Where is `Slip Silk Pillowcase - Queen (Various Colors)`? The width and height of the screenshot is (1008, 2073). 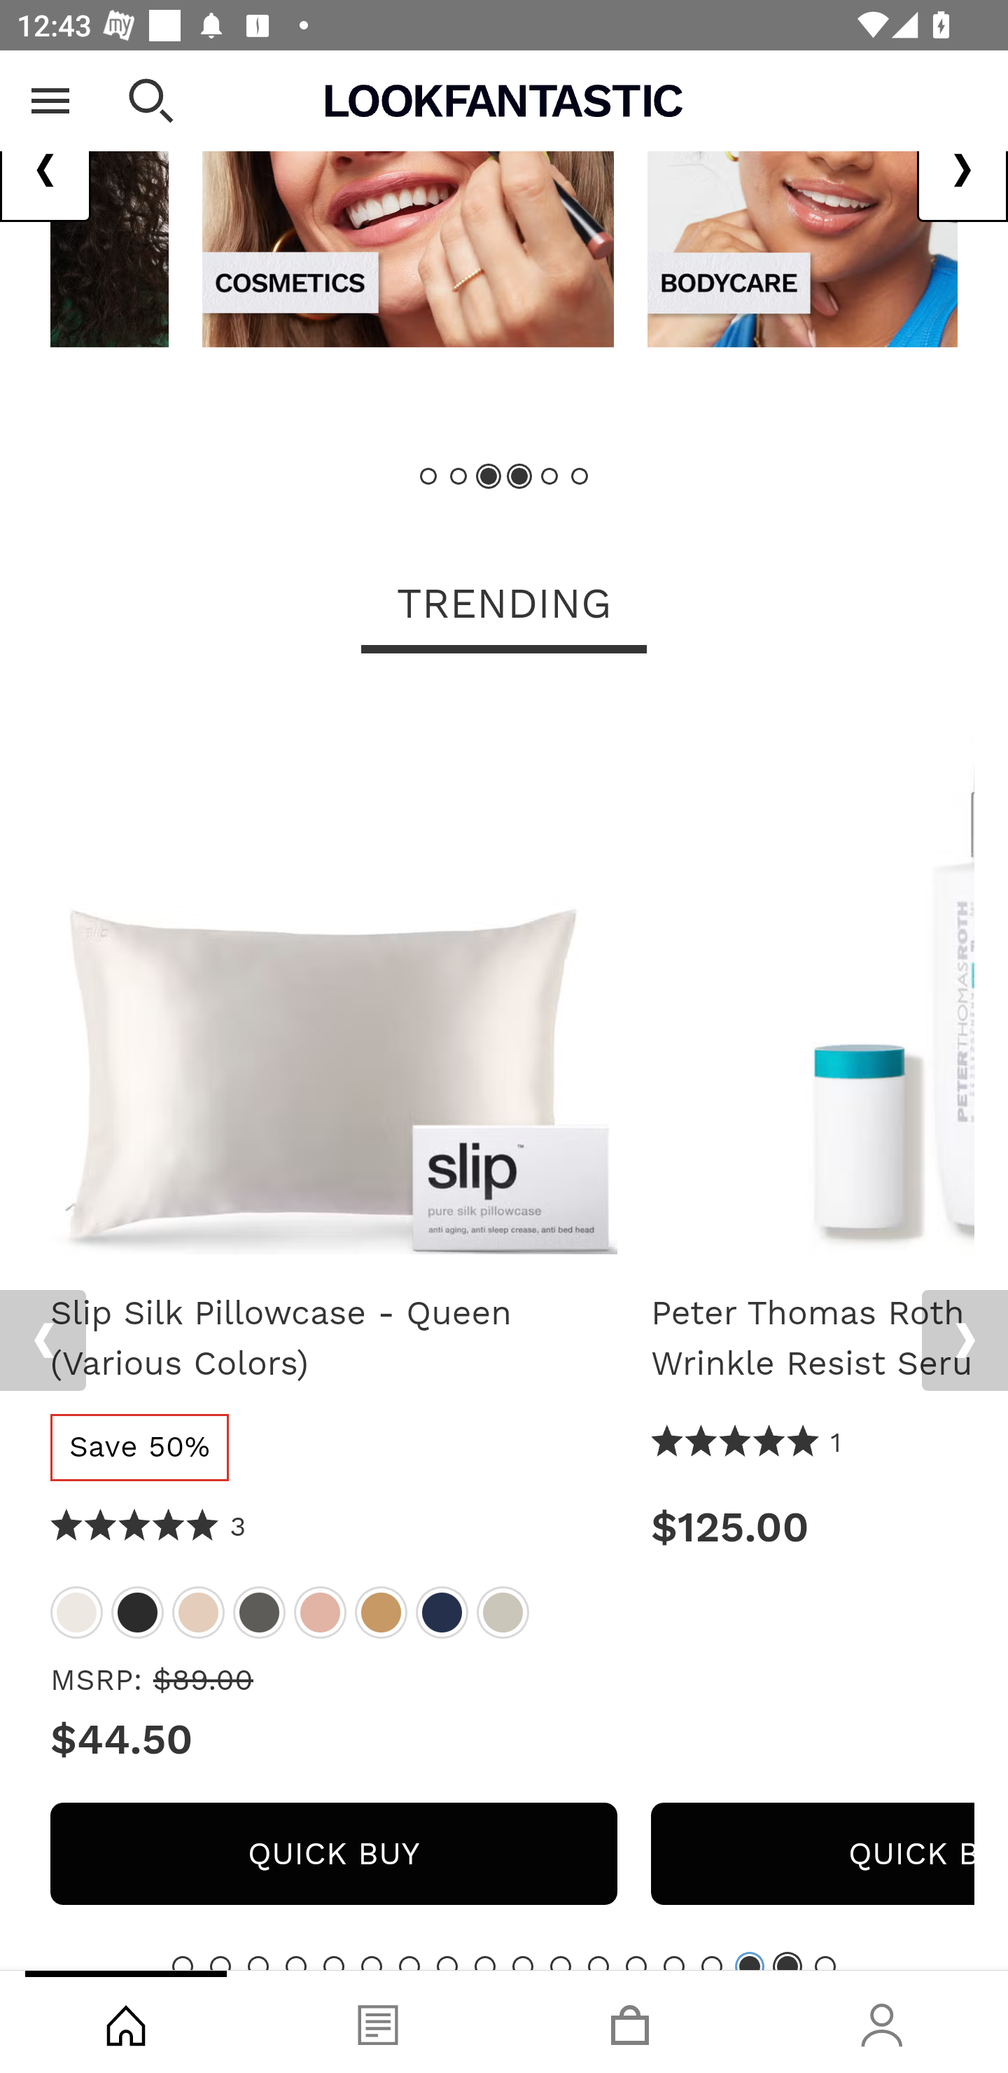 Slip Silk Pillowcase - Queen (Various Colors) is located at coordinates (321, 1614).